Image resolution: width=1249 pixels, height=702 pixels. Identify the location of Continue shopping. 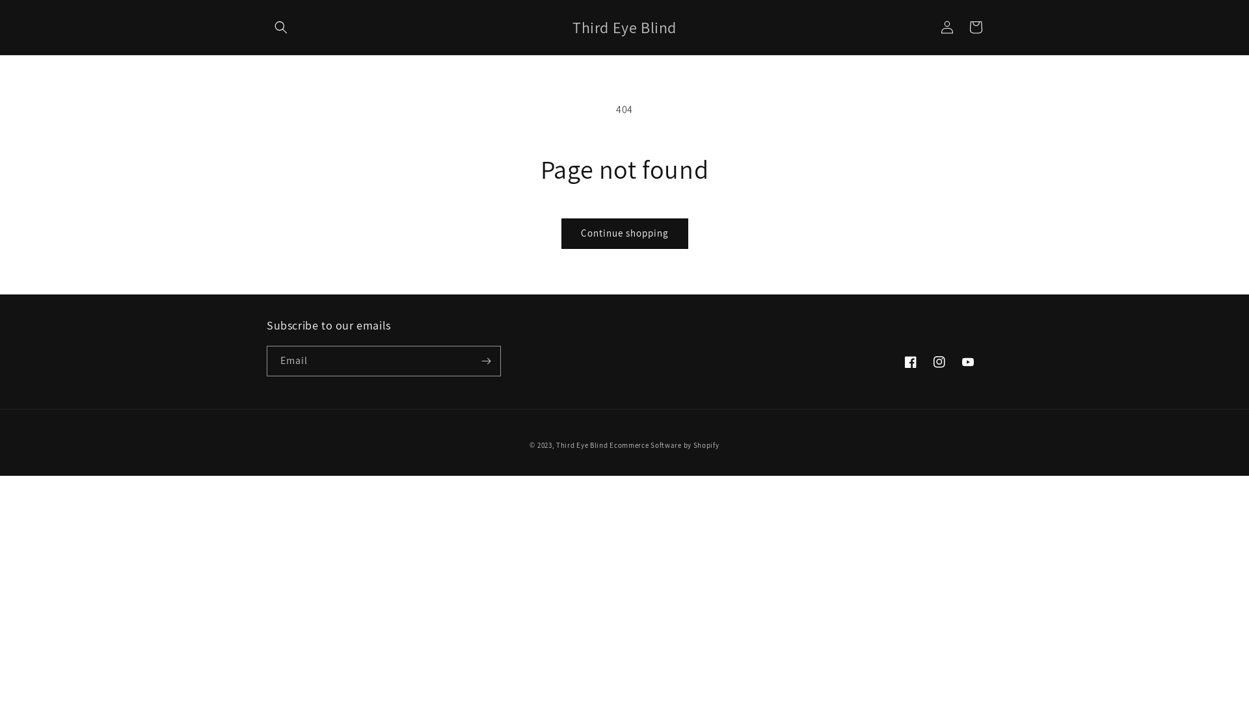
(624, 234).